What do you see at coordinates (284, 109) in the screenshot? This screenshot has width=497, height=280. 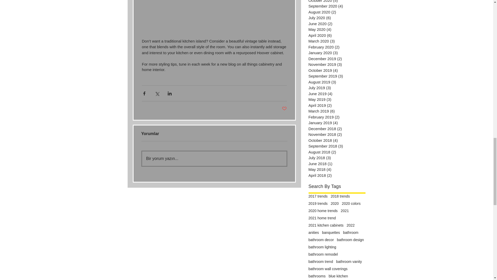 I see `Post not marked as liked` at bounding box center [284, 109].